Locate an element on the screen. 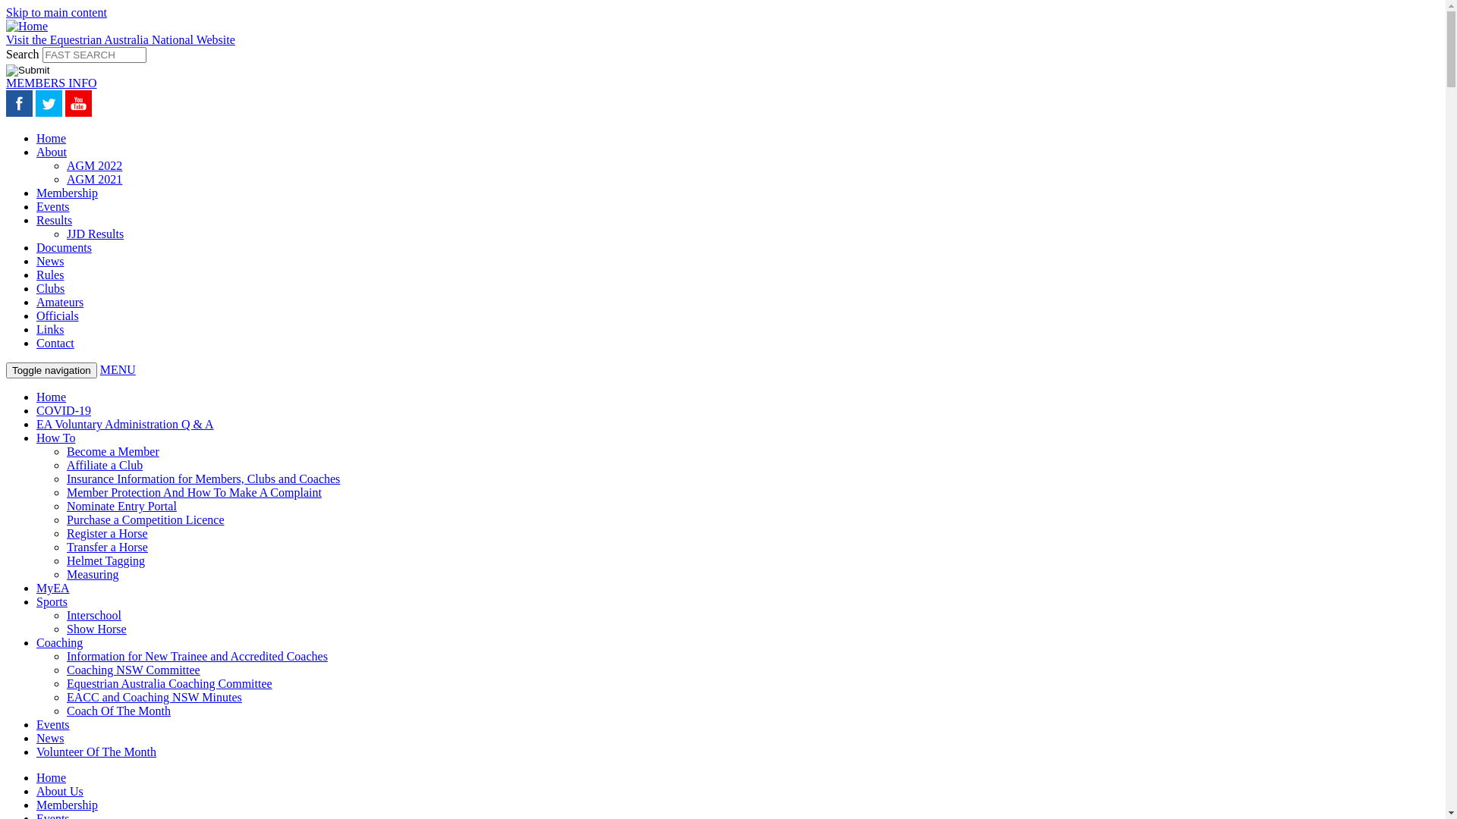 The height and width of the screenshot is (819, 1457). Insurance Information for Members, Clubs and Coaches is located at coordinates (203, 479).